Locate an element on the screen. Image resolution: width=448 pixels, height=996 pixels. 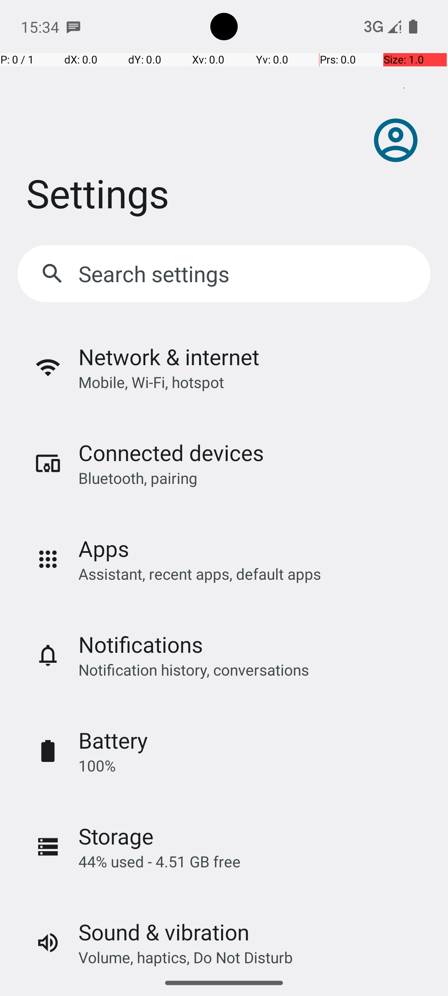
Bluetooth, pairing is located at coordinates (138, 478).